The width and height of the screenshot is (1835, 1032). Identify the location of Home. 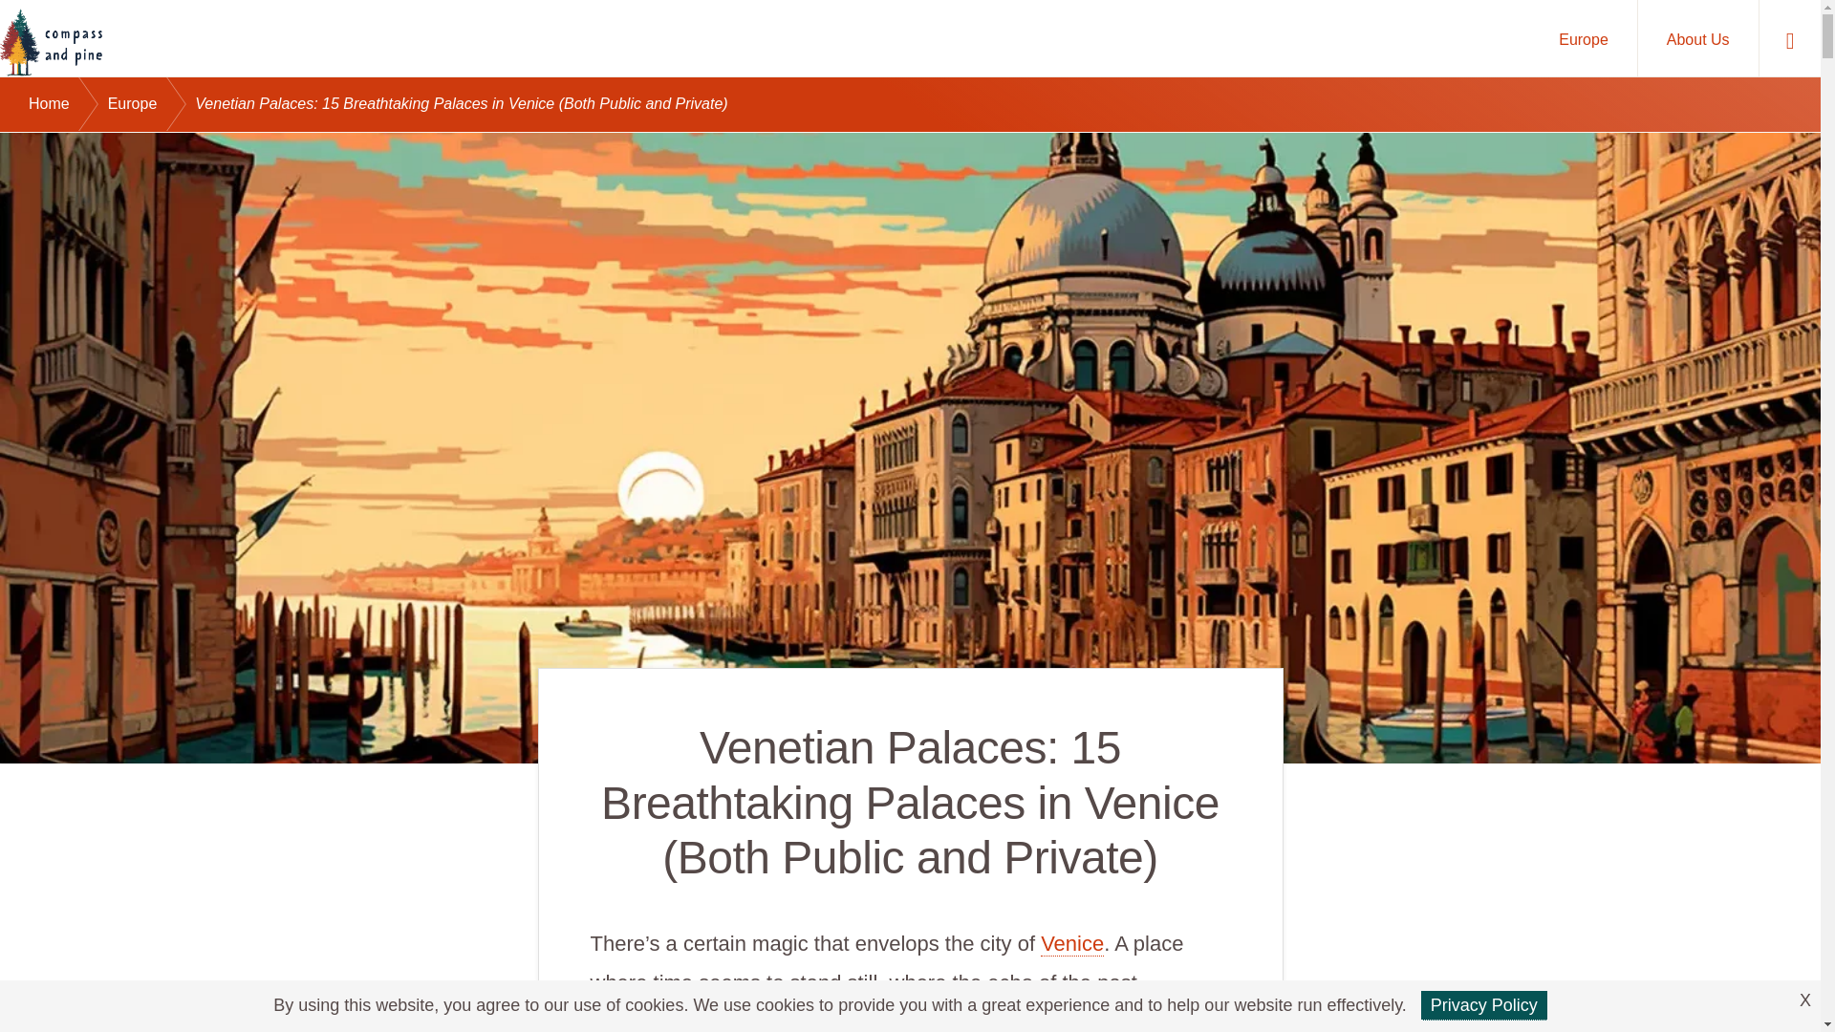
(69, 104).